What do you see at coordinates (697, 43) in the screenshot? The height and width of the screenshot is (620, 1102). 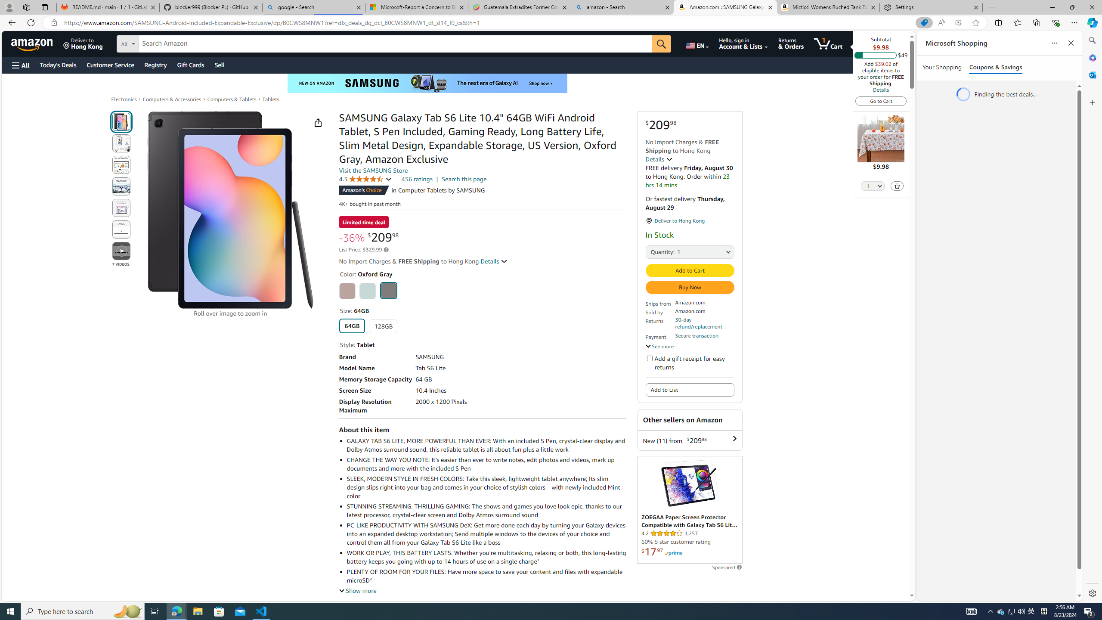 I see `Choose a language for shopping.` at bounding box center [697, 43].